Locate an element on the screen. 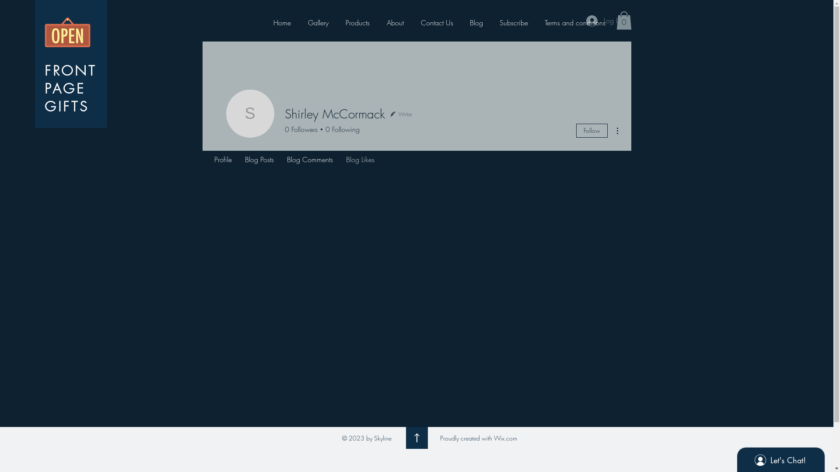 This screenshot has width=840, height=472. 0
Following is located at coordinates (340, 129).